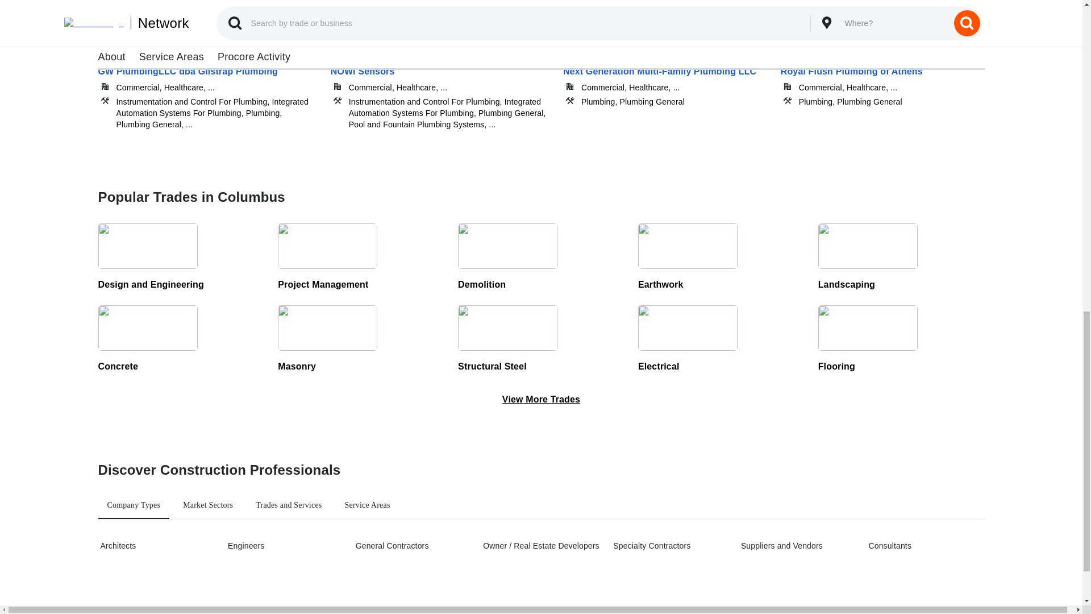 The image size is (1091, 614). What do you see at coordinates (541, 258) in the screenshot?
I see `Demolition` at bounding box center [541, 258].